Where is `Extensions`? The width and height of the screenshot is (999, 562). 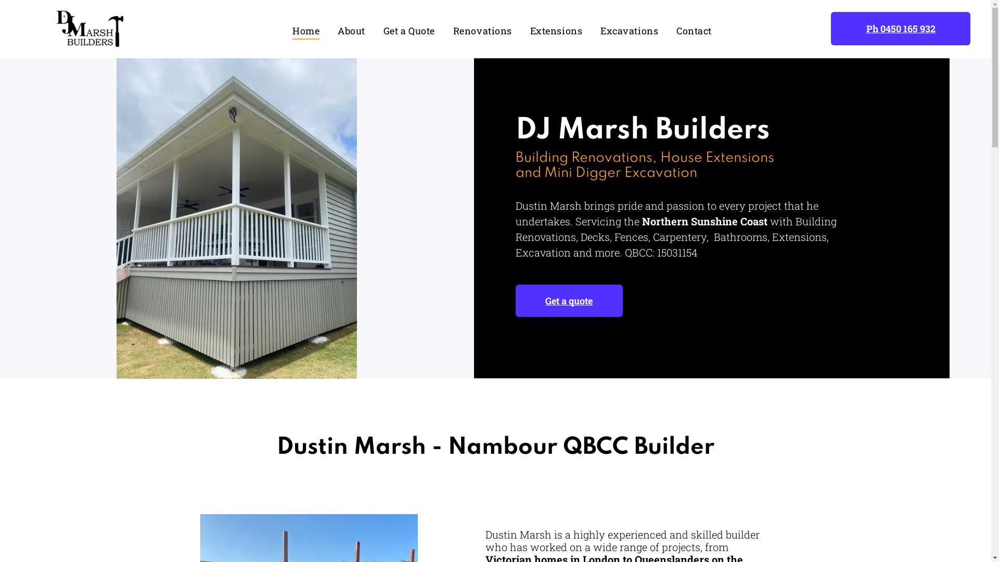 Extensions is located at coordinates (565, 30).